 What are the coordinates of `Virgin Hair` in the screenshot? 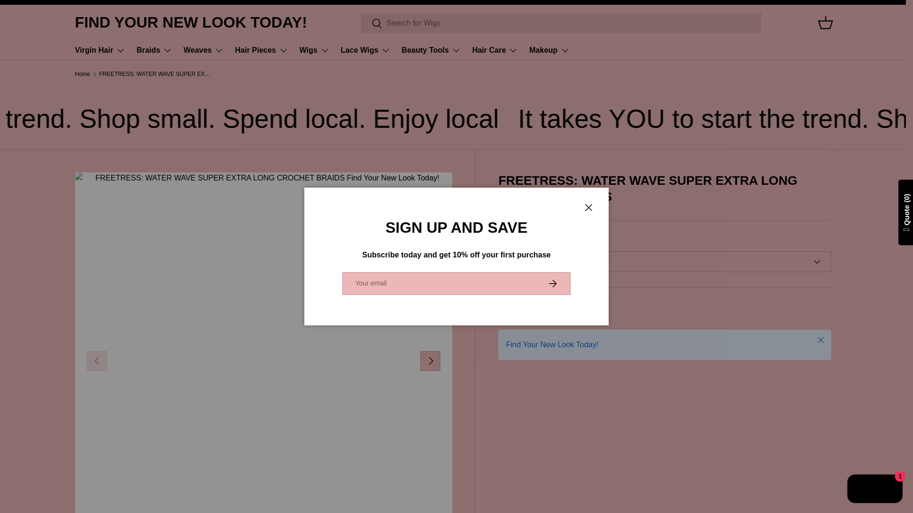 It's located at (100, 50).